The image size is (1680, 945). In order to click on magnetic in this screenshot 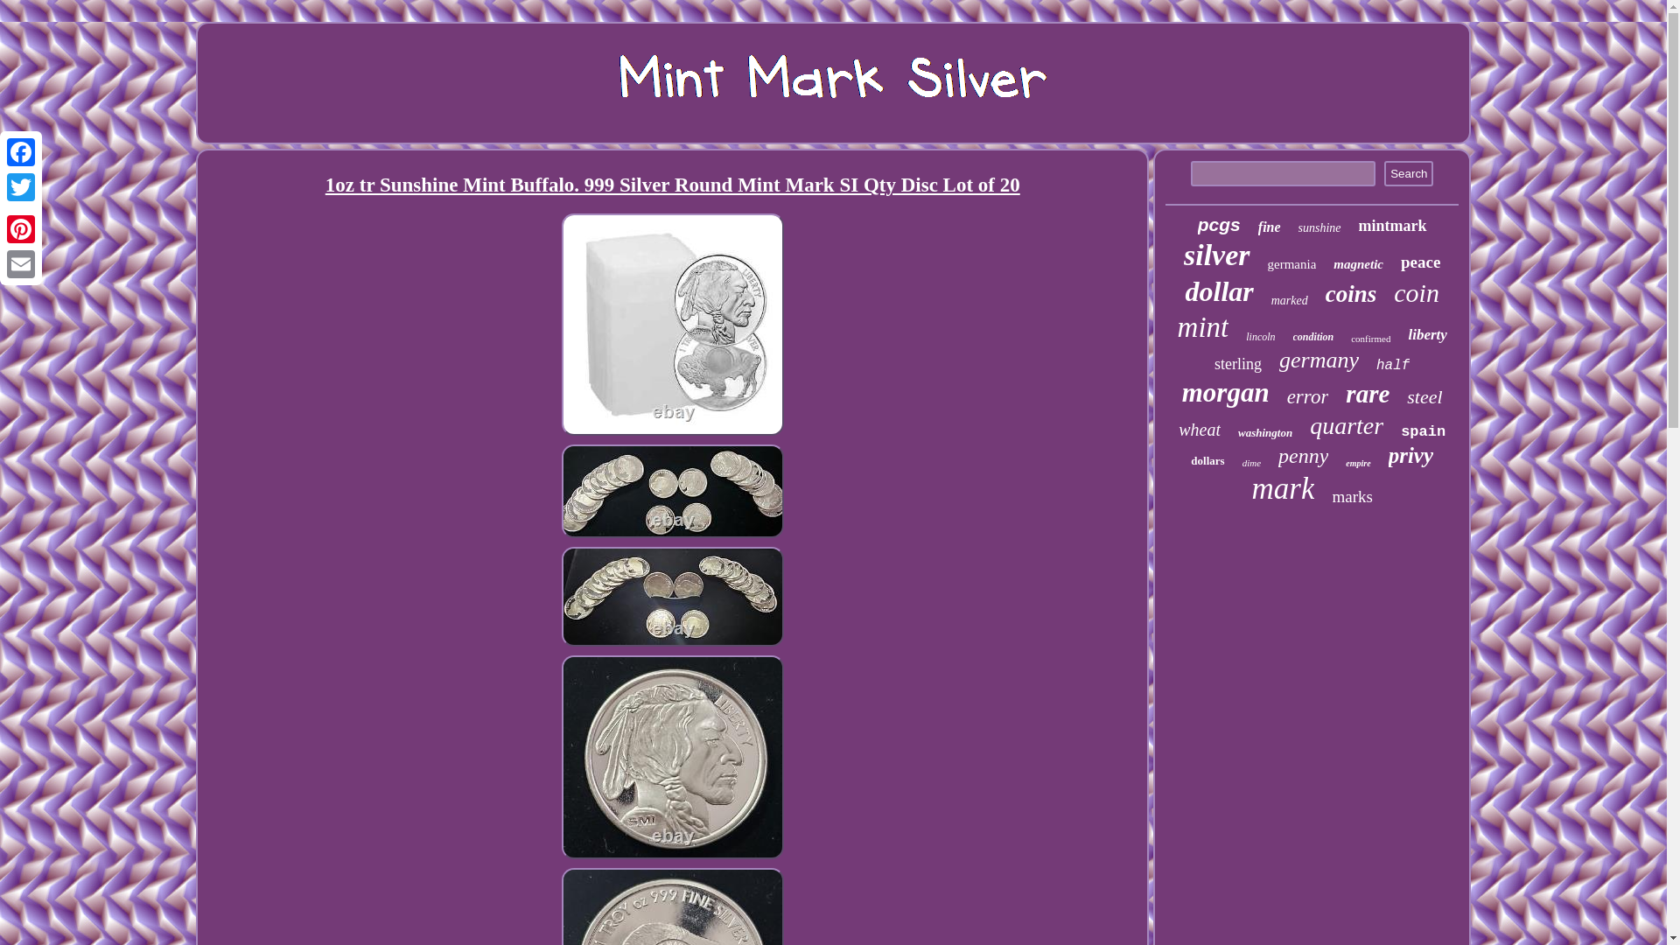, I will do `click(1358, 264)`.